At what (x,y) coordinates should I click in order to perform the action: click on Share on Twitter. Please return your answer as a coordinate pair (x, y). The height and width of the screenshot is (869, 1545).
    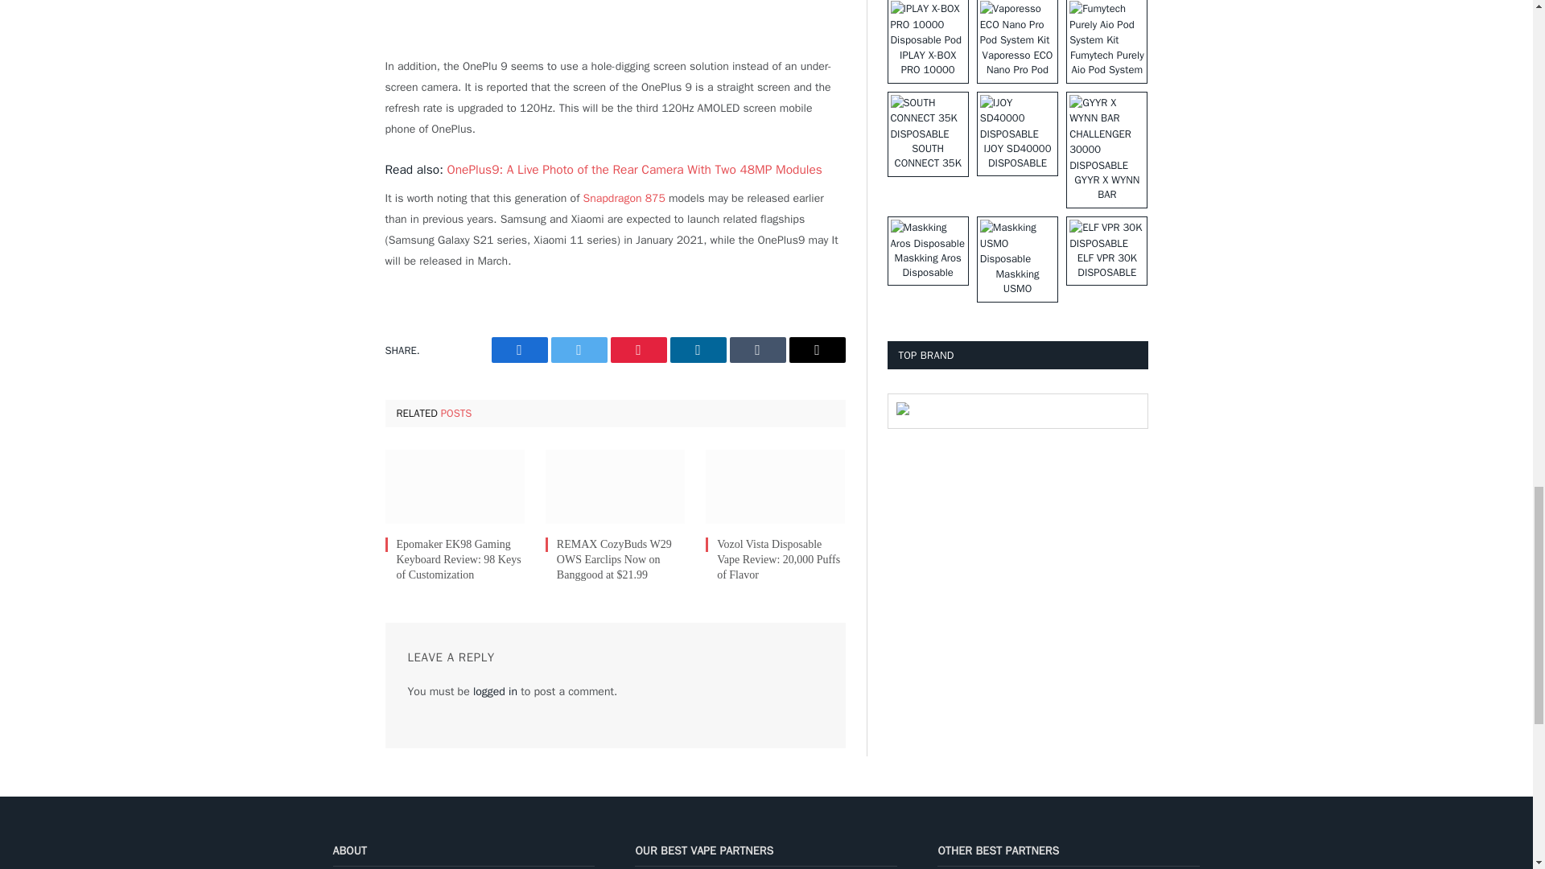
    Looking at the image, I should click on (578, 350).